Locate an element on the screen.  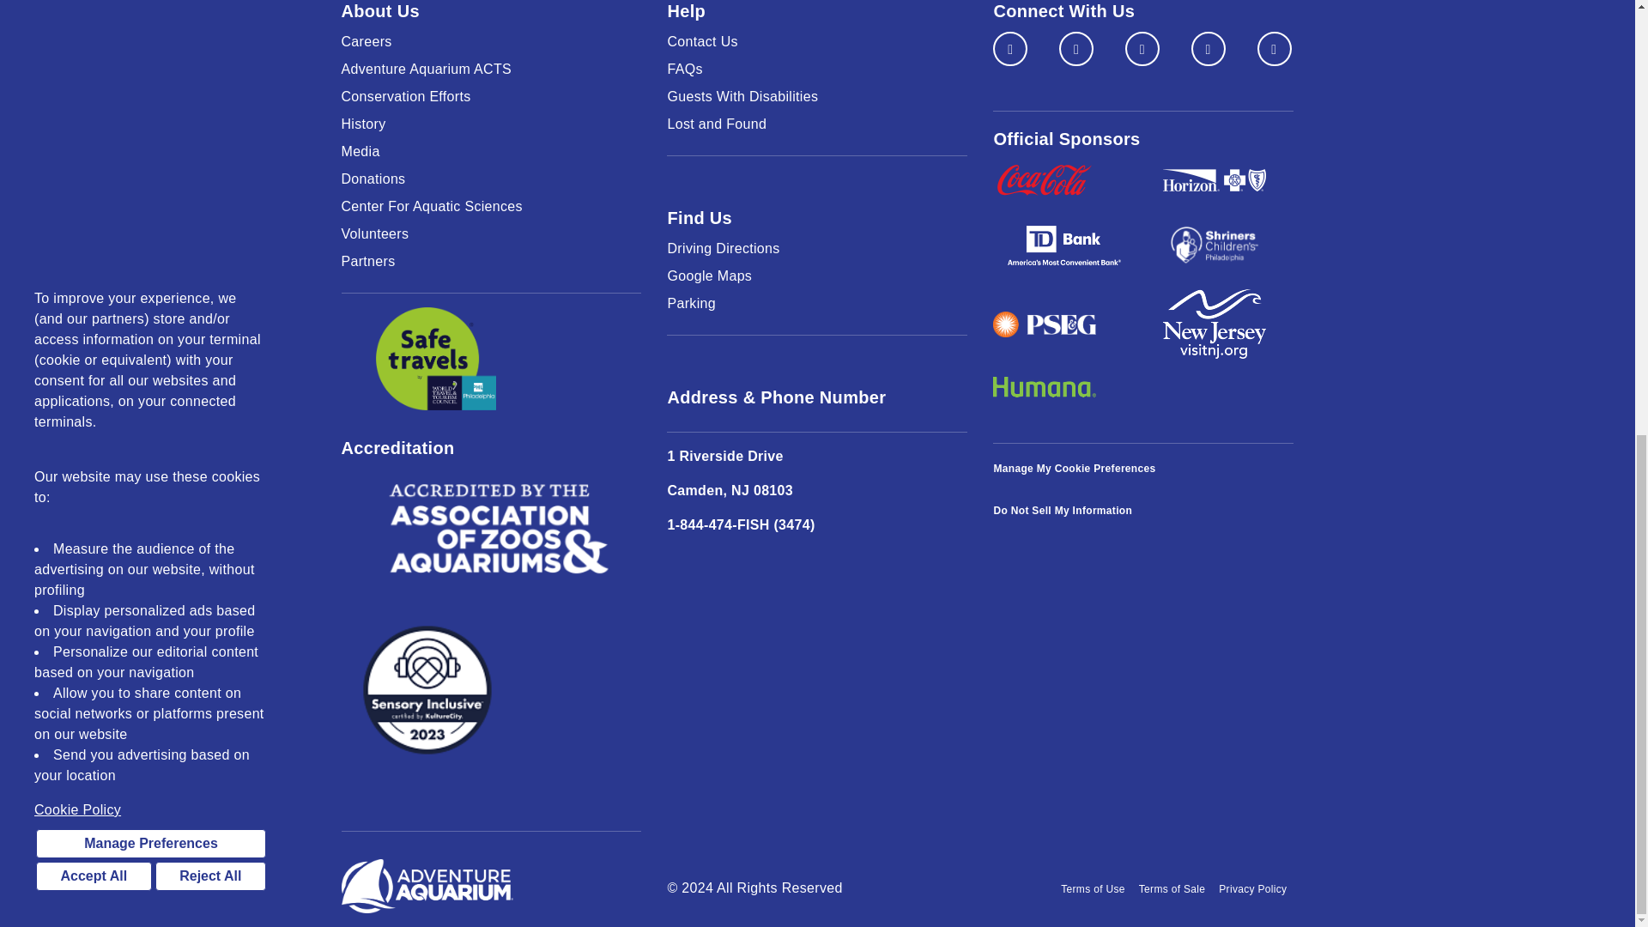
Lost and Found is located at coordinates (817, 124).